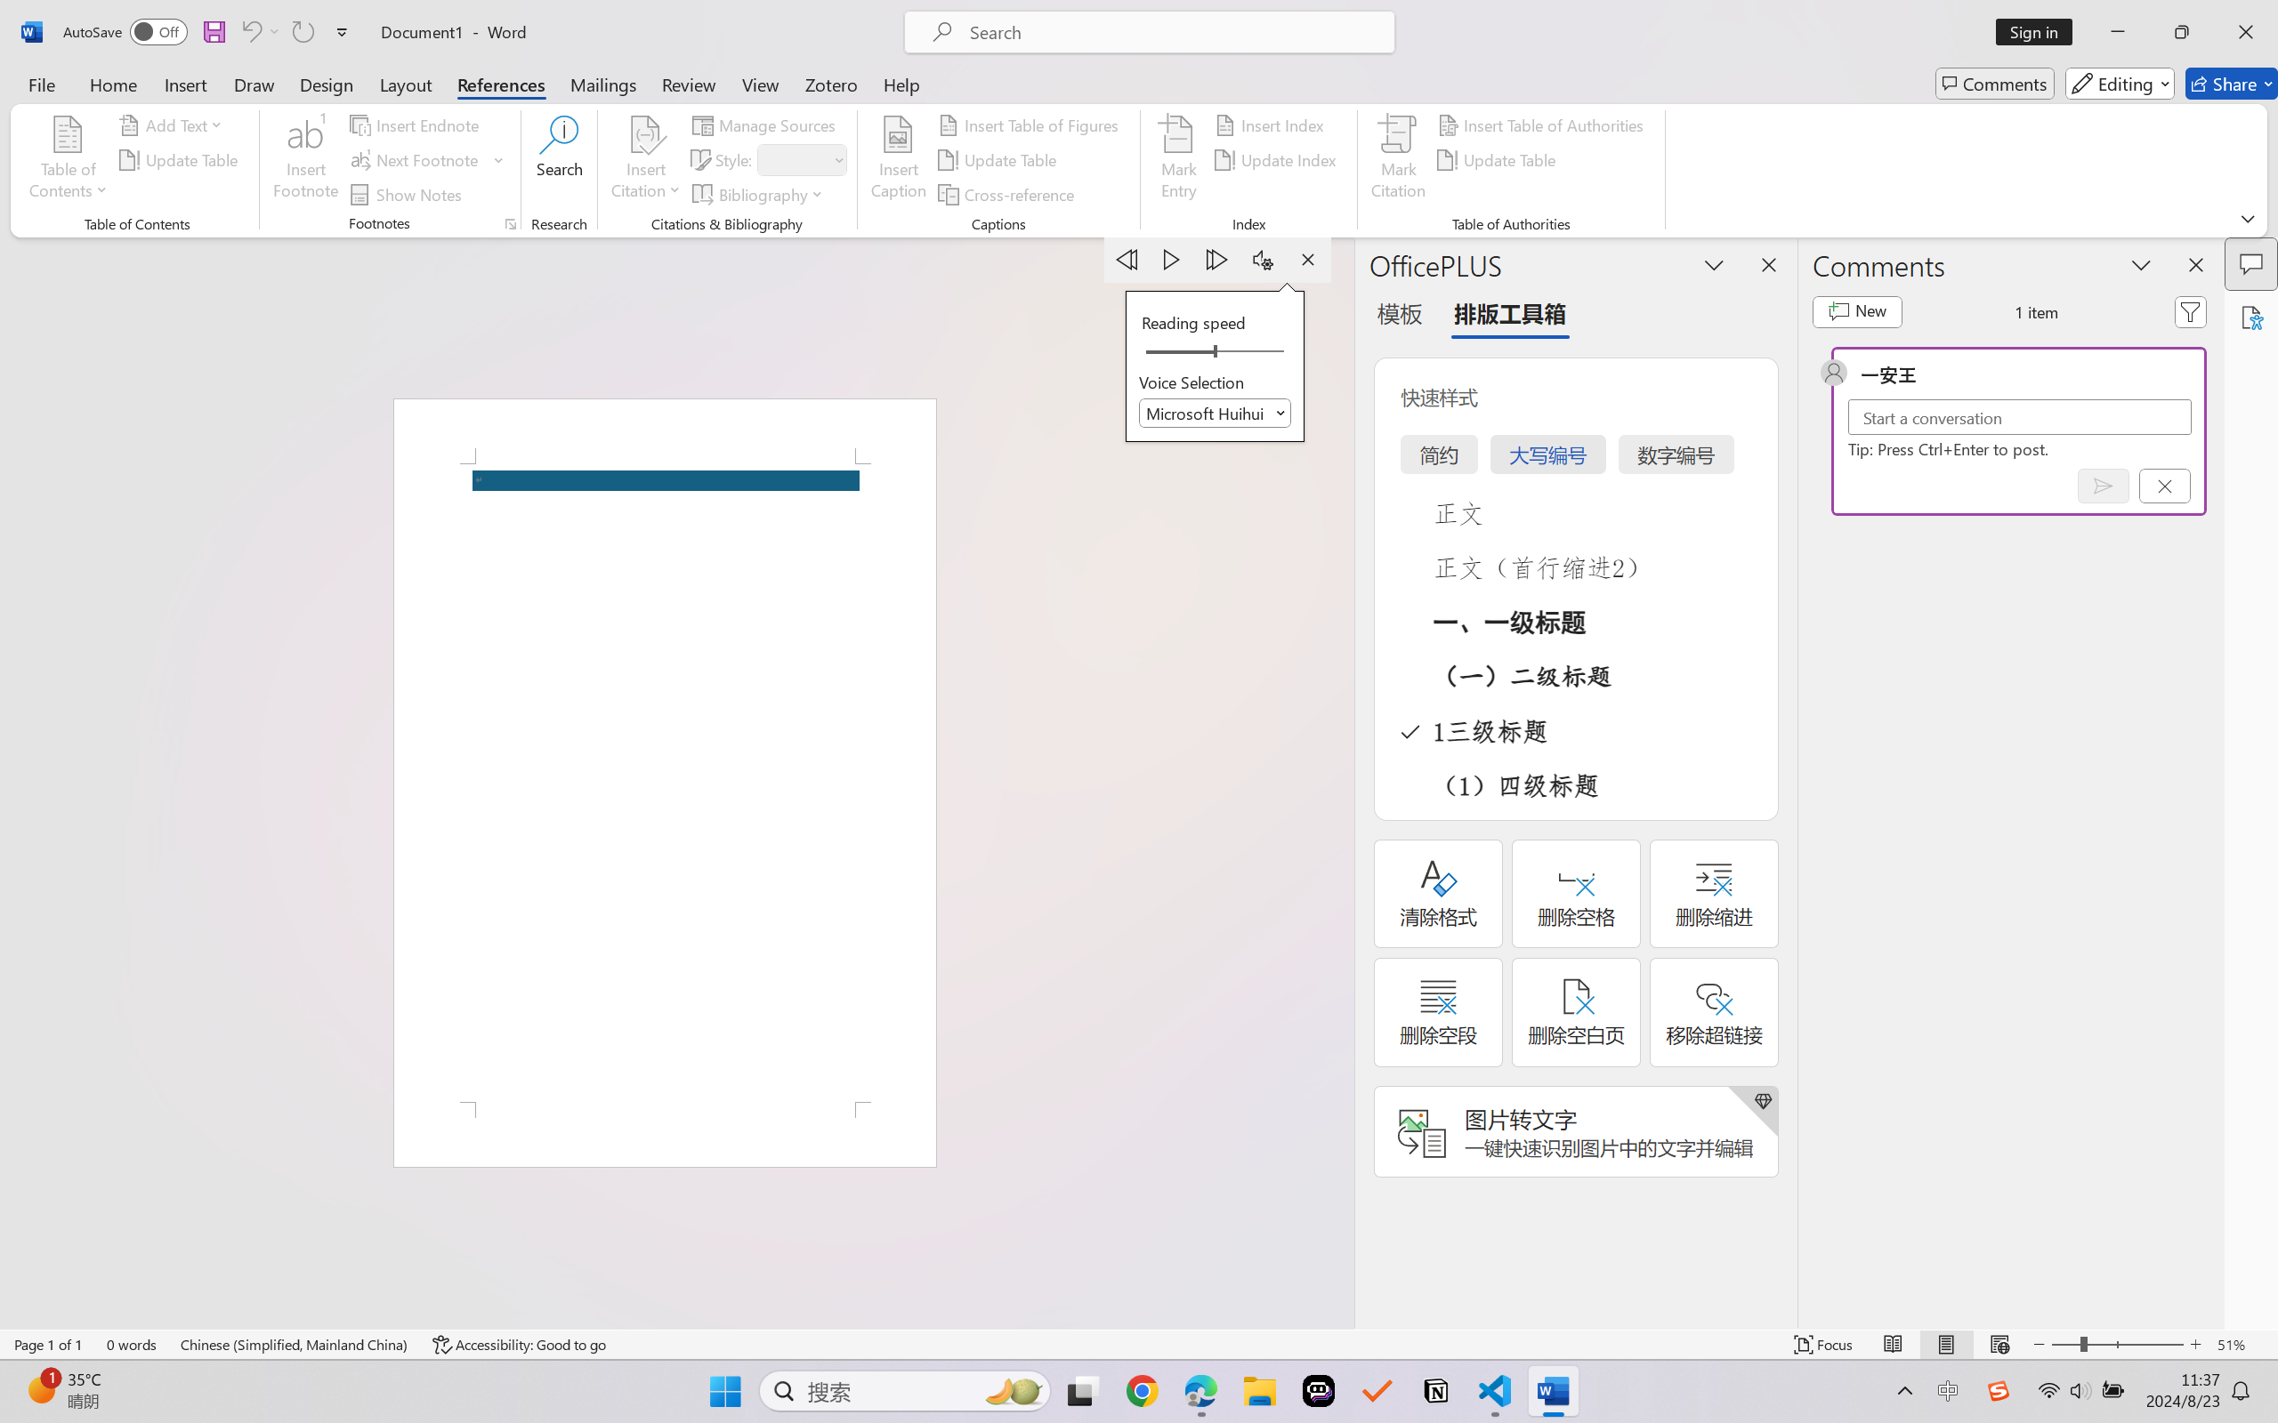 This screenshot has height=1423, width=2278. What do you see at coordinates (427, 160) in the screenshot?
I see `Next Footnote` at bounding box center [427, 160].